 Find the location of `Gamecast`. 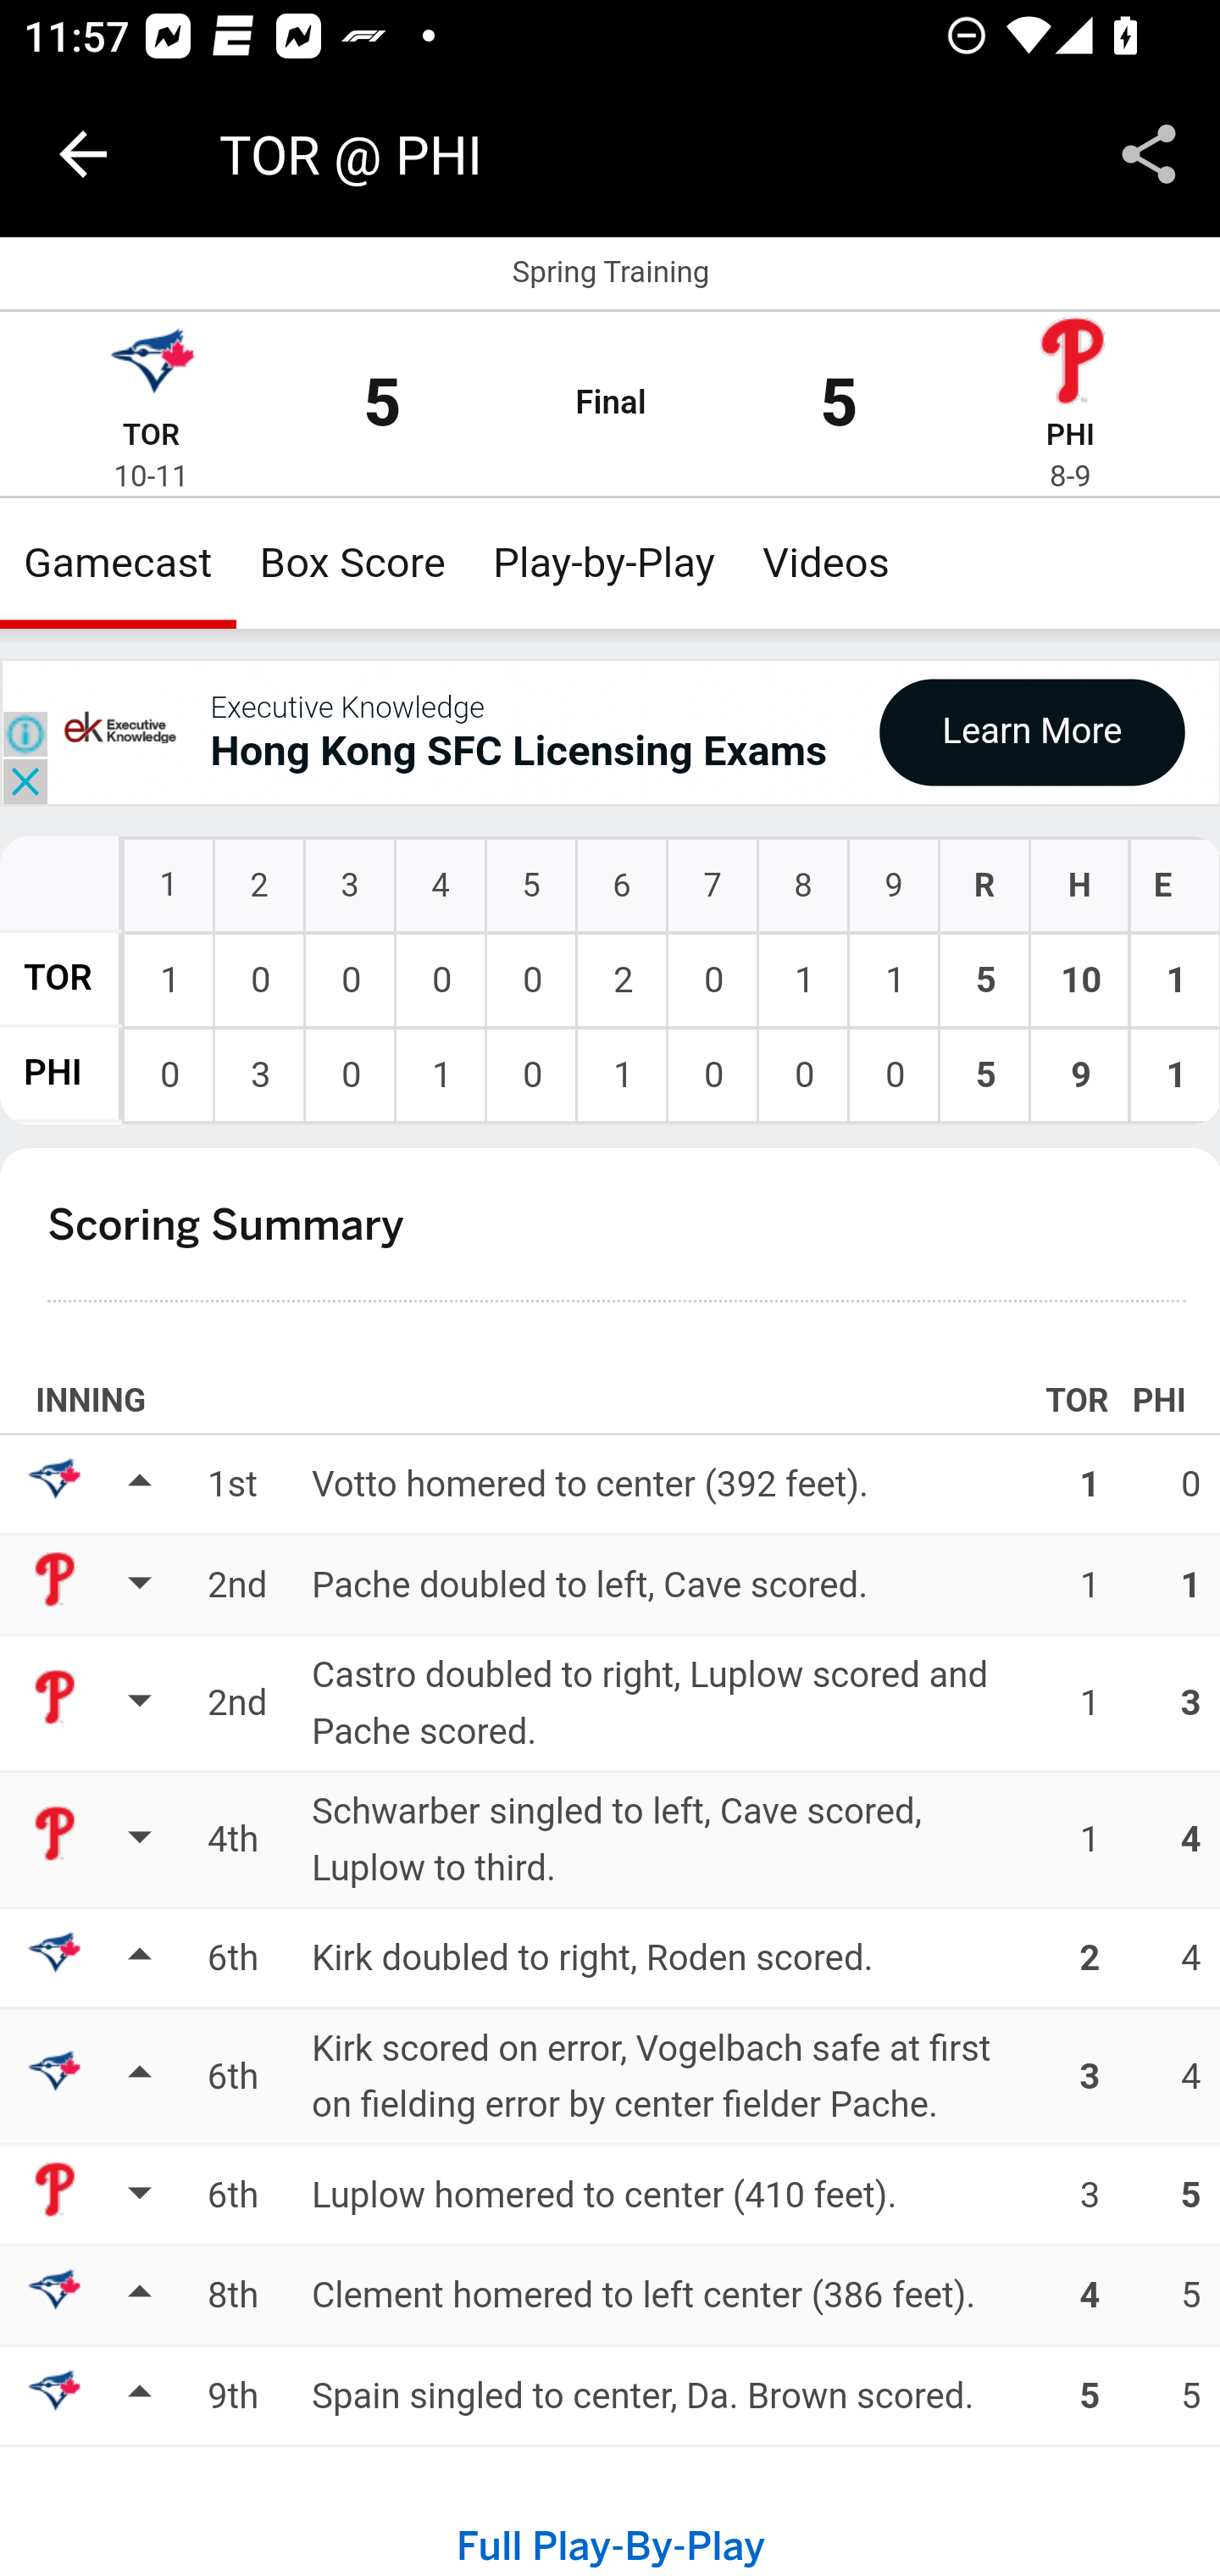

Gamecast is located at coordinates (119, 563).